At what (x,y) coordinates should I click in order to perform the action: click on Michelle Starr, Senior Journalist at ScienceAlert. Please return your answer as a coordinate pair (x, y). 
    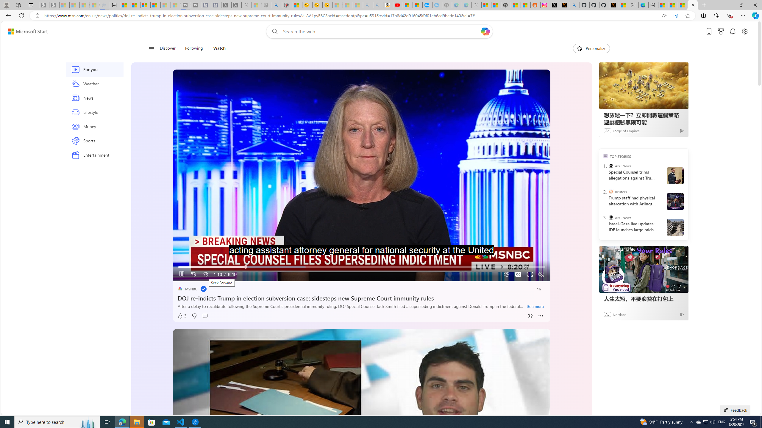
    Looking at the image, I should click on (327, 5).